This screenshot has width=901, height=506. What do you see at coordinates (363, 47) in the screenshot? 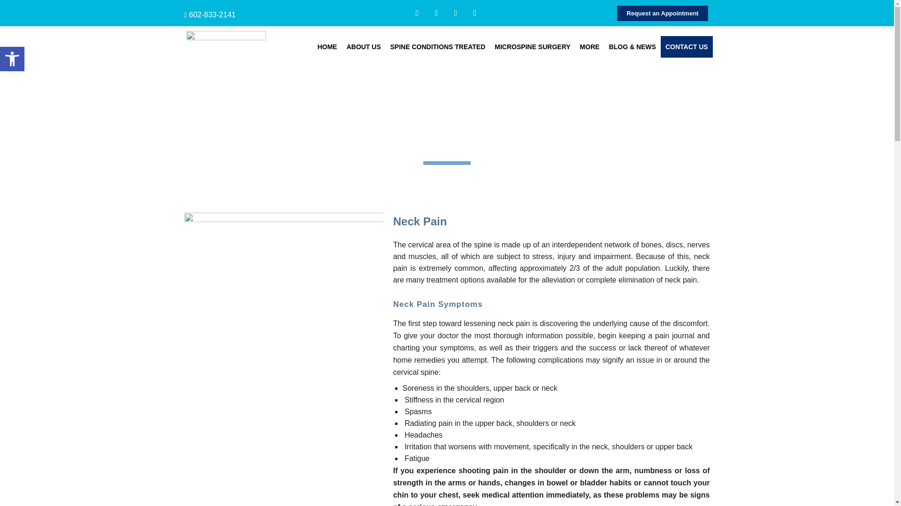
I see `ABOUT US` at bounding box center [363, 47].